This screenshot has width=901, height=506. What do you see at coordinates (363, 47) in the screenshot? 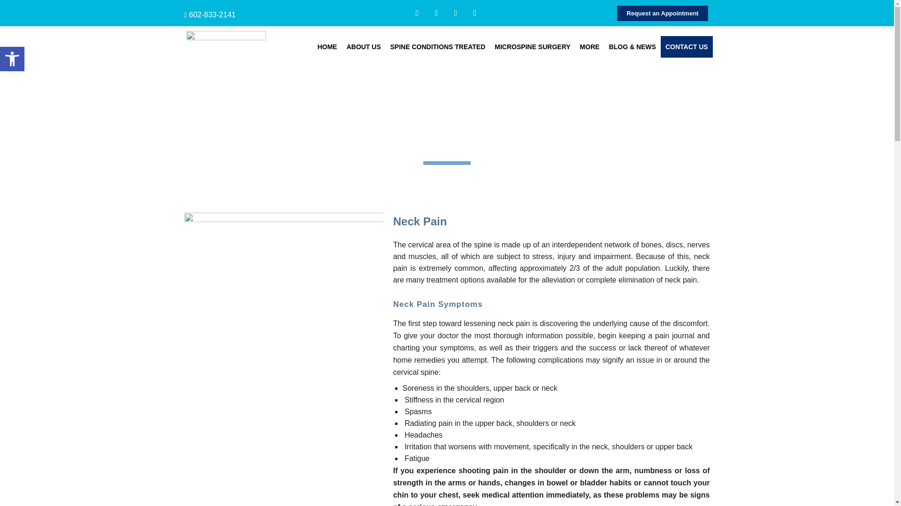
I see `ABOUT US` at bounding box center [363, 47].